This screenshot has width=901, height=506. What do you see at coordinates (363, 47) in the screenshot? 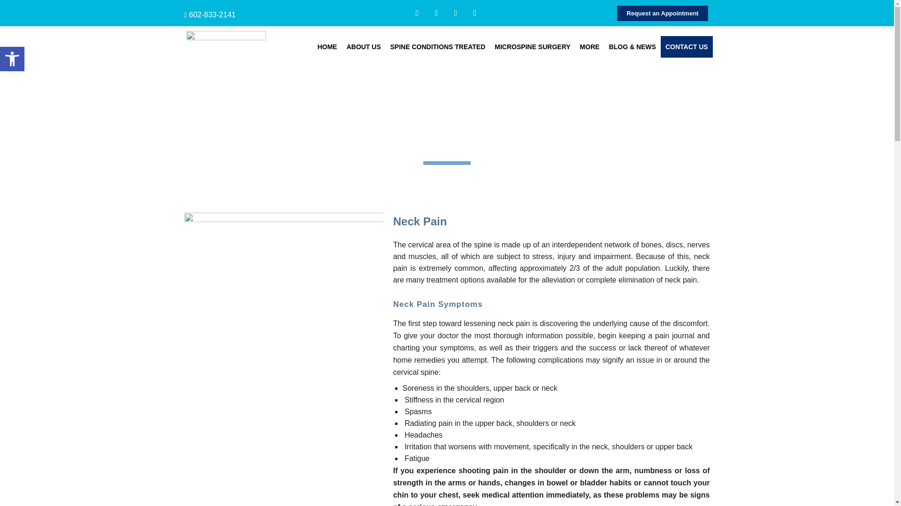
I see `ABOUT US` at bounding box center [363, 47].